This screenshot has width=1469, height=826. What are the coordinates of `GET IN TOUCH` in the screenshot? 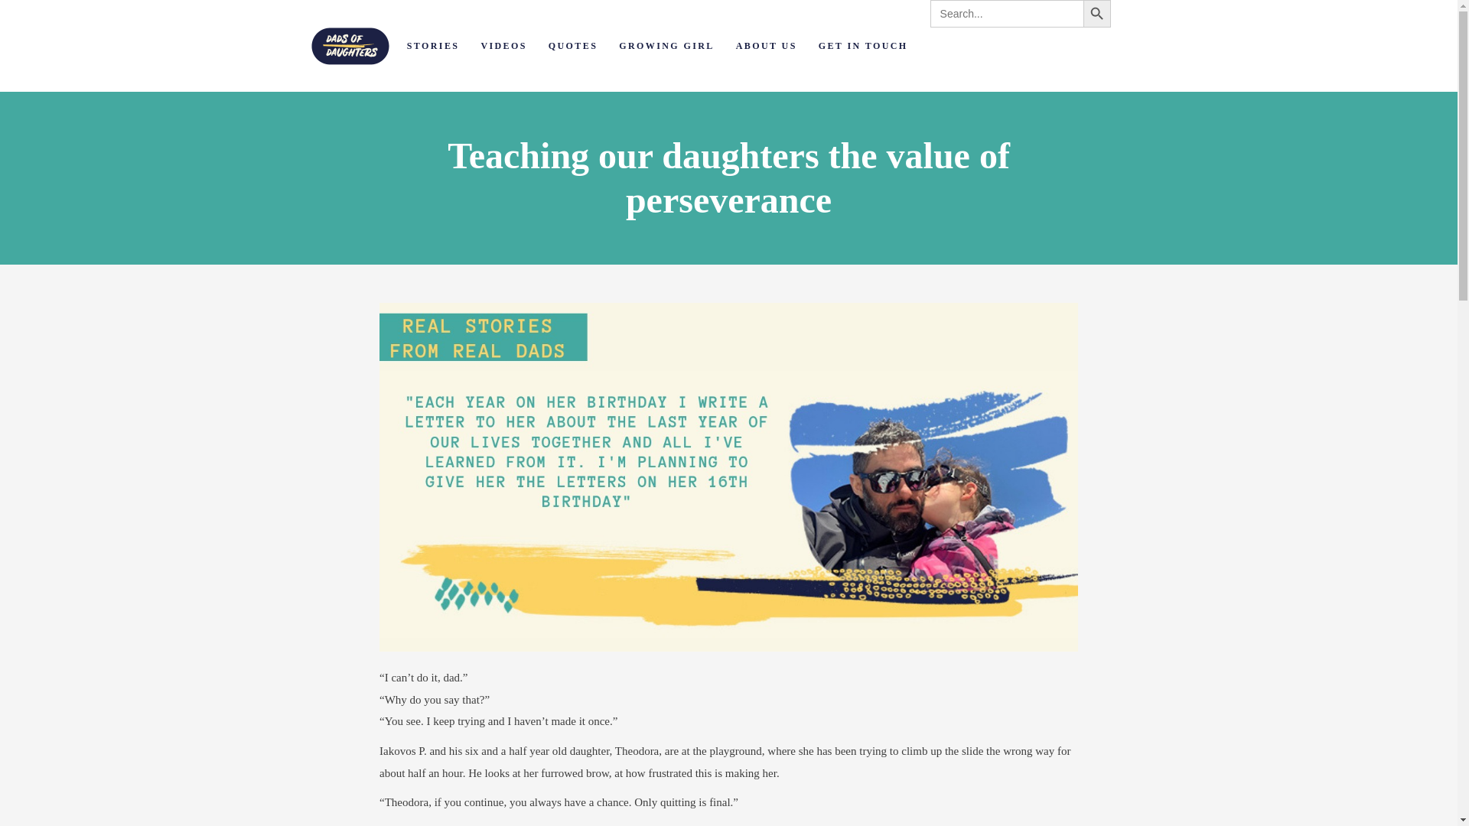 It's located at (863, 46).